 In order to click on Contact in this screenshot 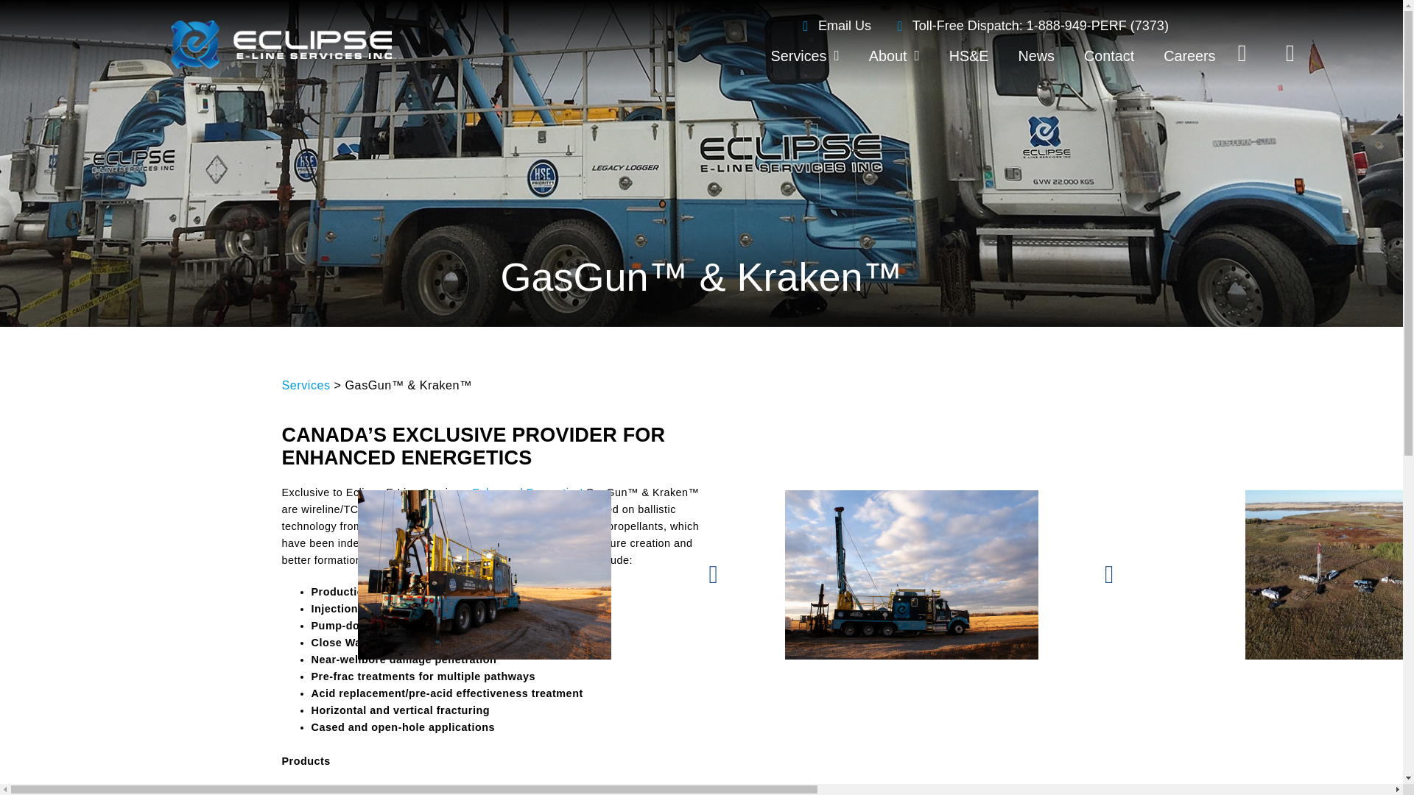, I will do `click(1108, 56)`.